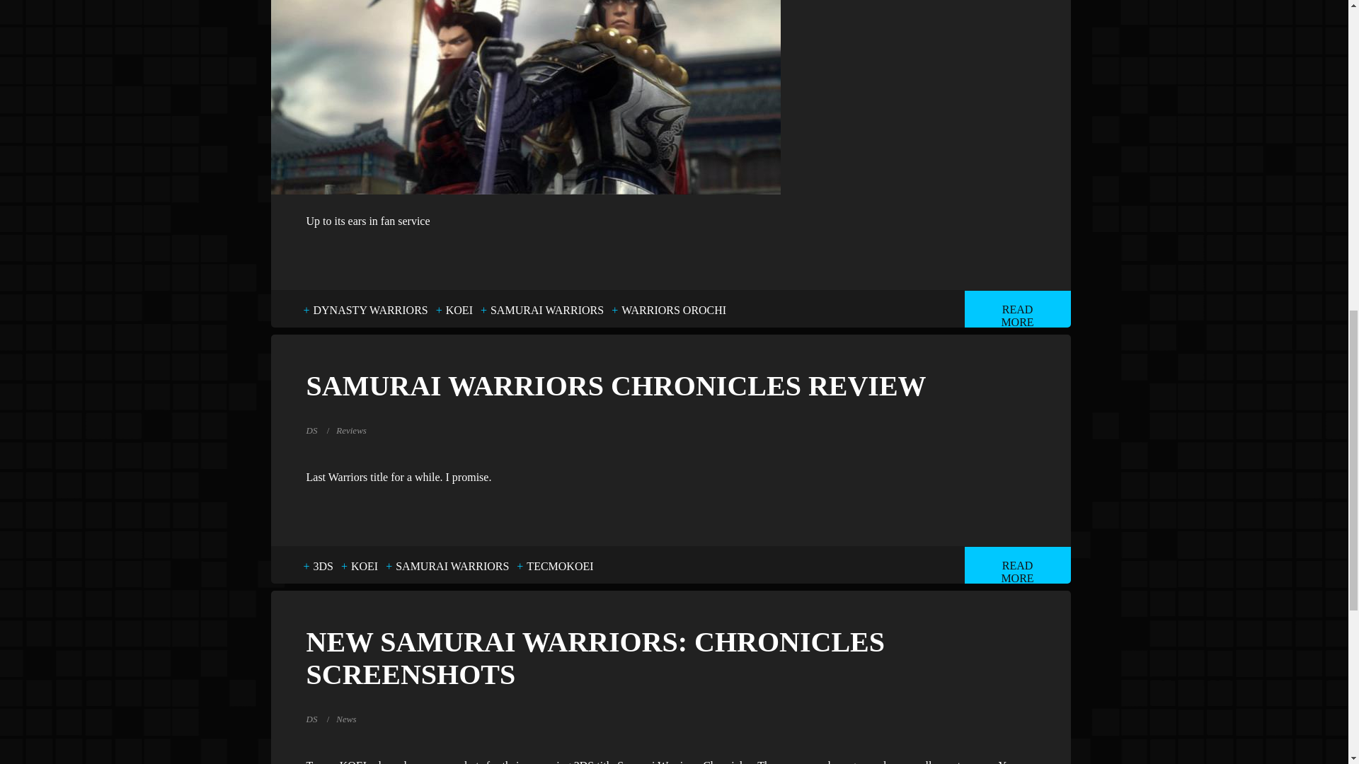 Image resolution: width=1359 pixels, height=764 pixels. I want to click on DYNASTY WARRIORS, so click(370, 310).